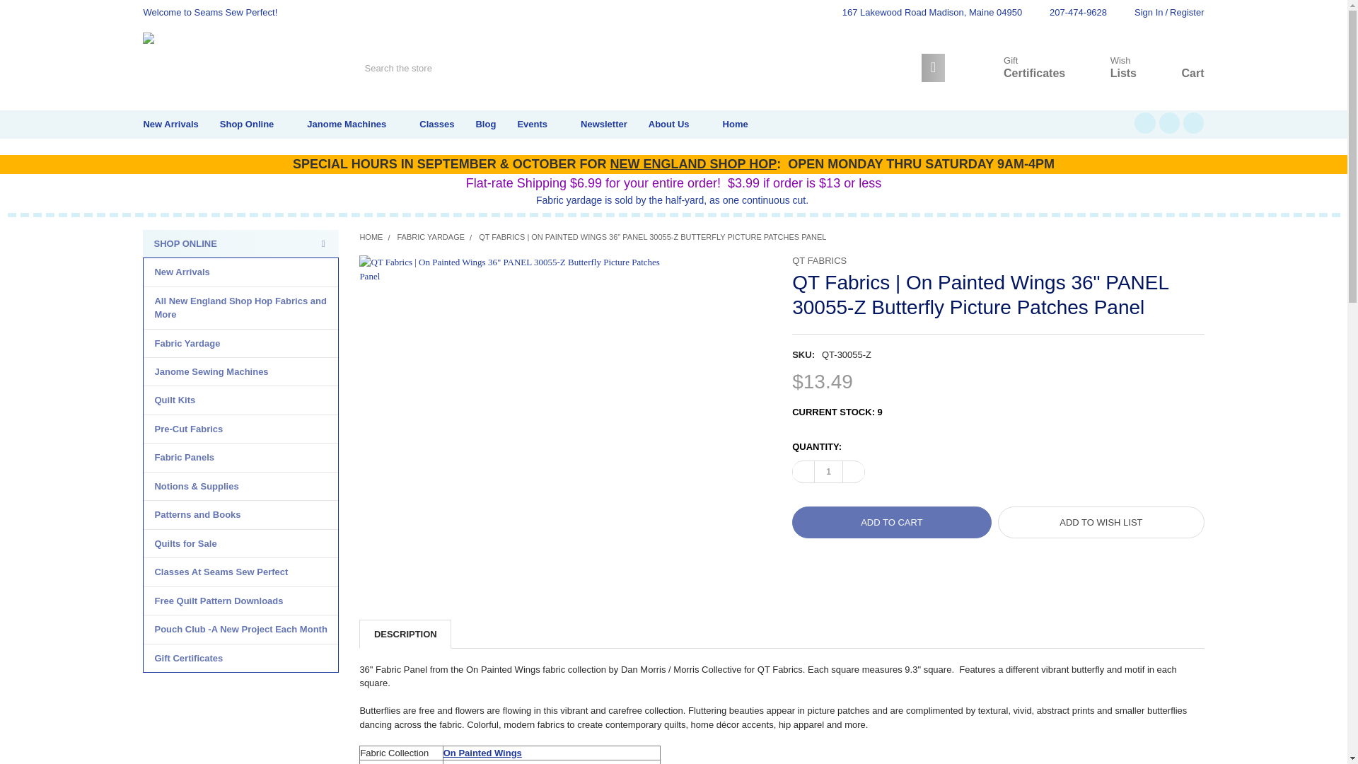  What do you see at coordinates (1144, 122) in the screenshot?
I see `Facebook` at bounding box center [1144, 122].